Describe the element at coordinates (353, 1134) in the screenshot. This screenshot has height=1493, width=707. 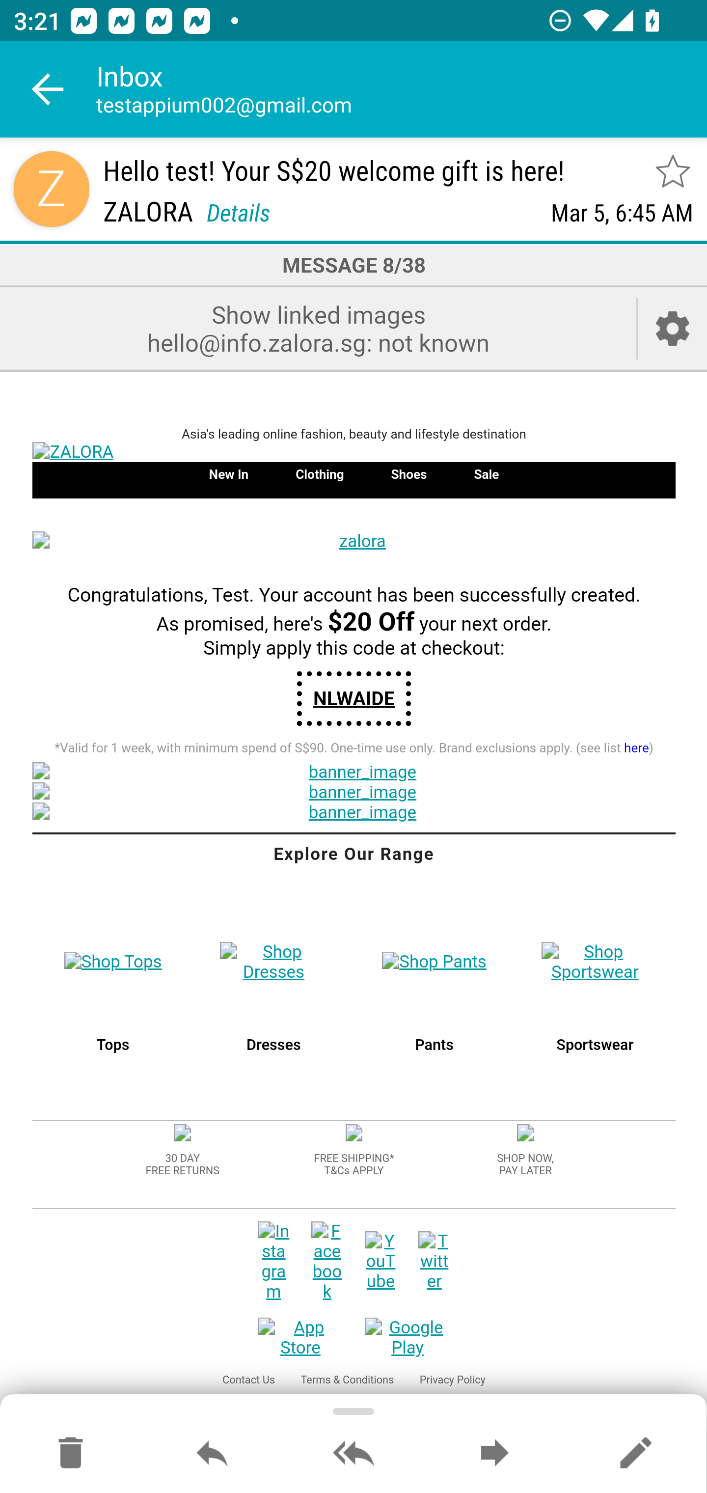
I see `data:` at that location.